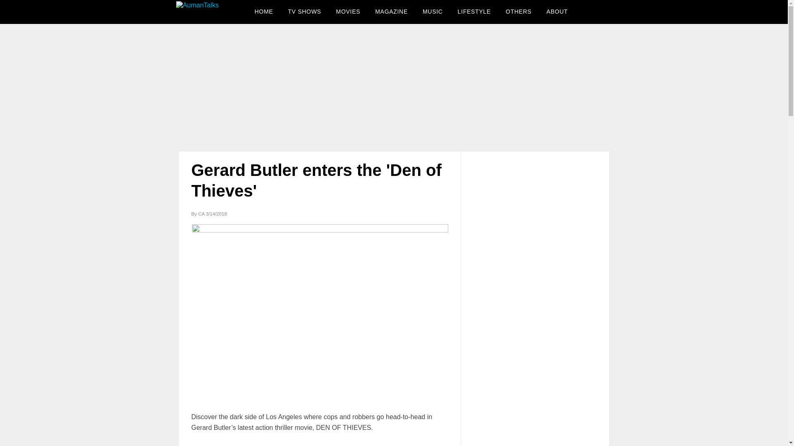 The height and width of the screenshot is (446, 794). What do you see at coordinates (348, 12) in the screenshot?
I see `MOVIES` at bounding box center [348, 12].